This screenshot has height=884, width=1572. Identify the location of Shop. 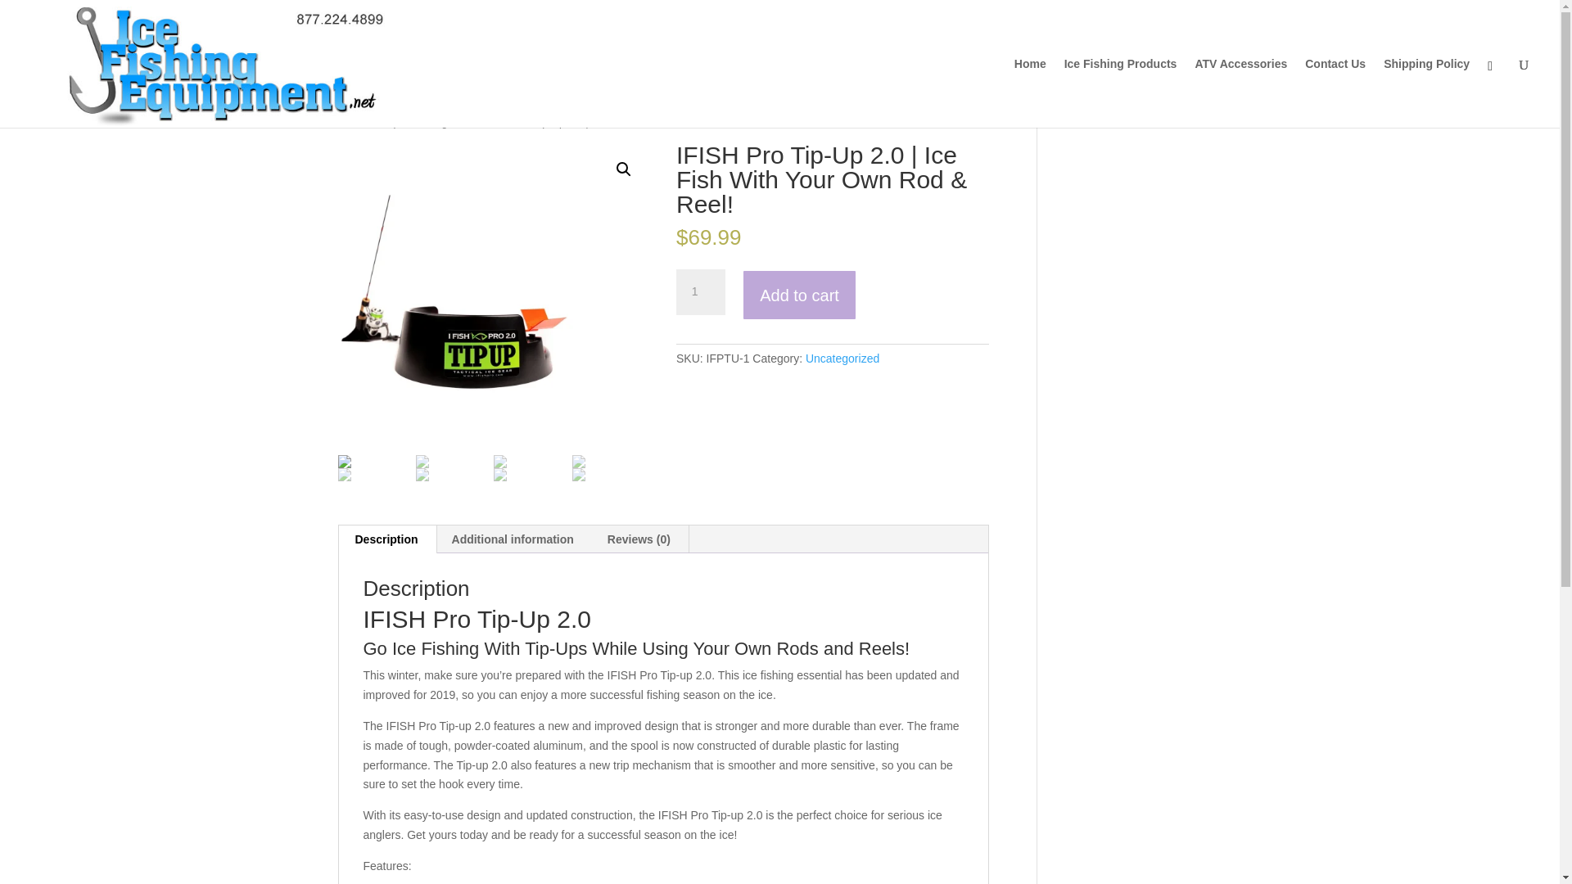
(386, 121).